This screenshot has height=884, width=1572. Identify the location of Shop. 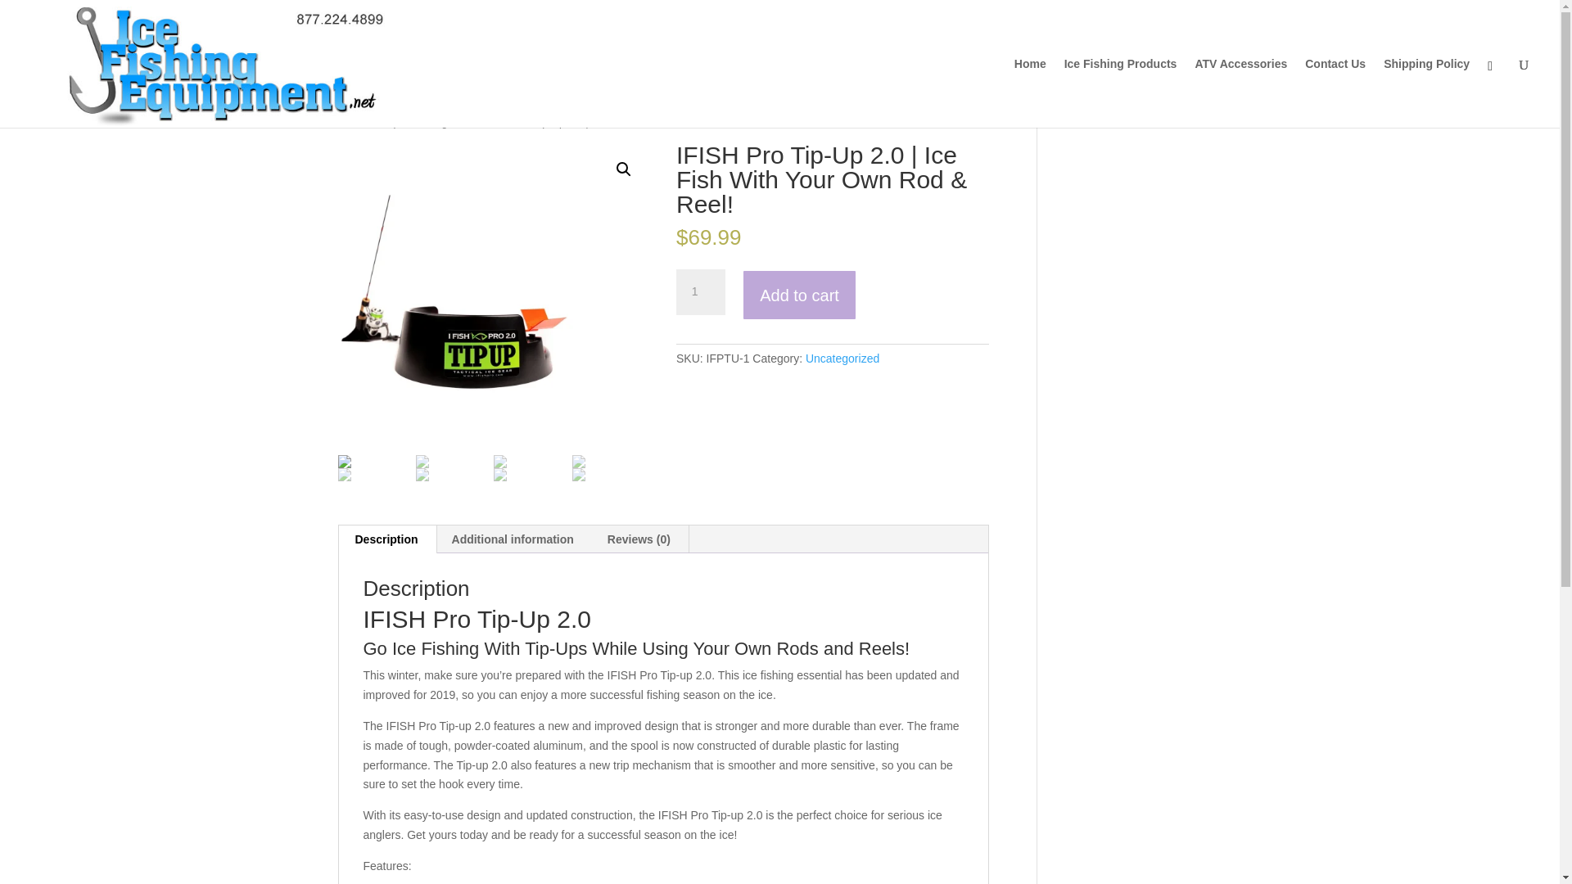
(386, 121).